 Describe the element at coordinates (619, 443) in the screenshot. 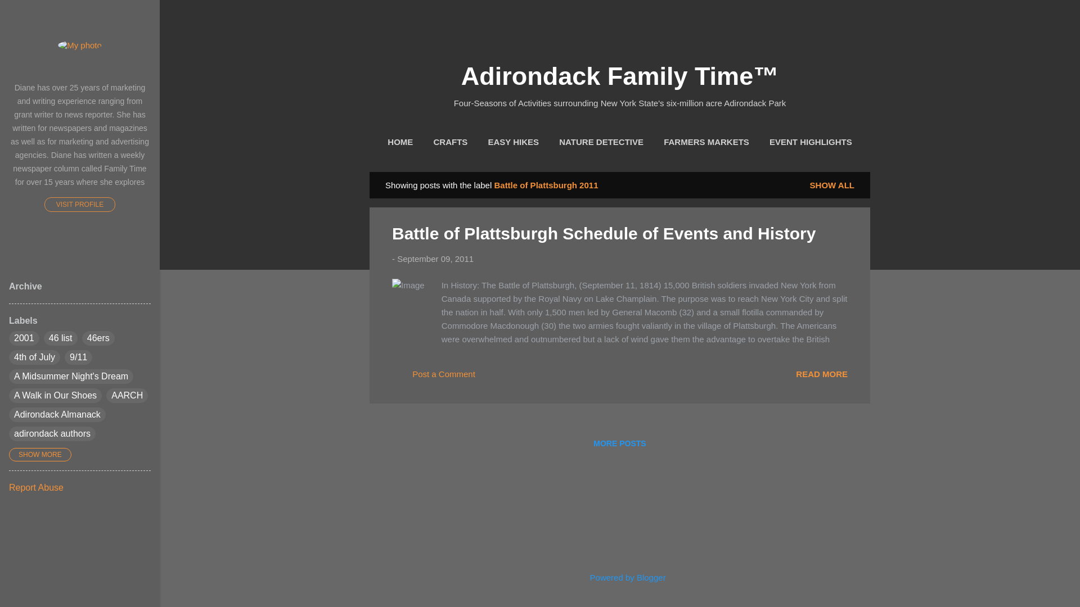

I see `More posts` at that location.